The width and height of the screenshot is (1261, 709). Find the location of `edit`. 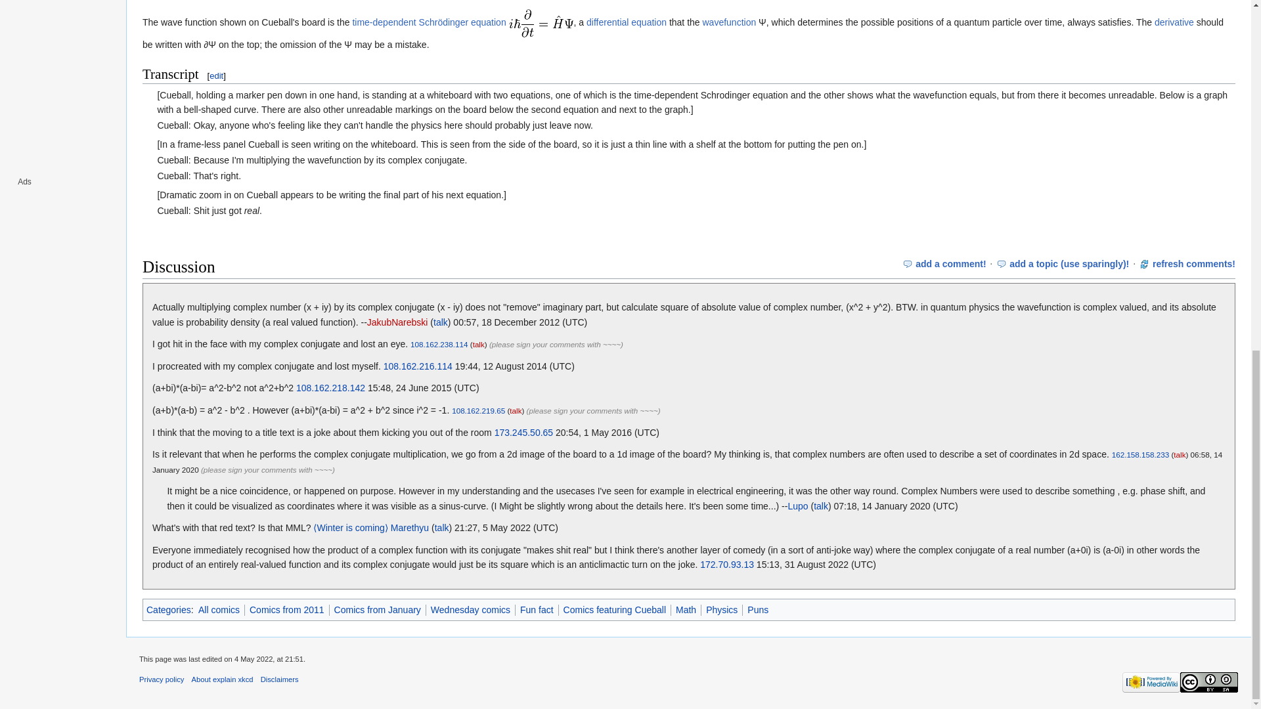

edit is located at coordinates (215, 76).